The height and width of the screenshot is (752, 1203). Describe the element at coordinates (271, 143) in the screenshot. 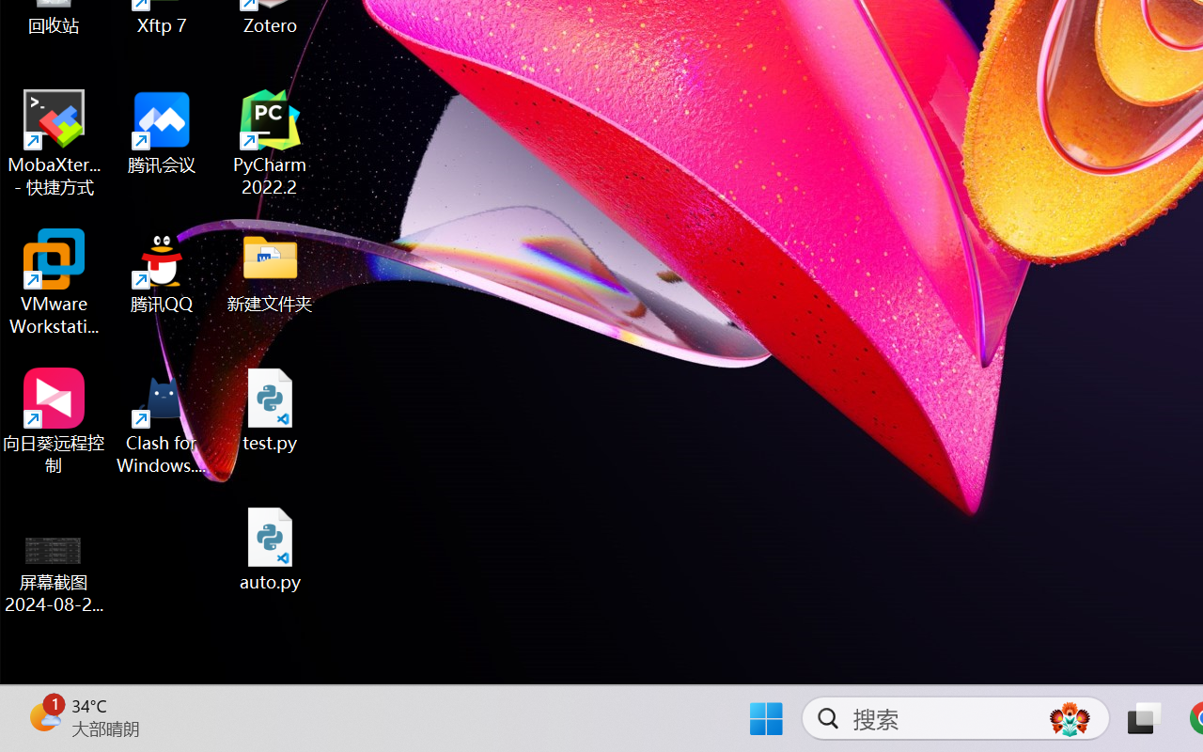

I see `PyCharm 2022.2` at that location.